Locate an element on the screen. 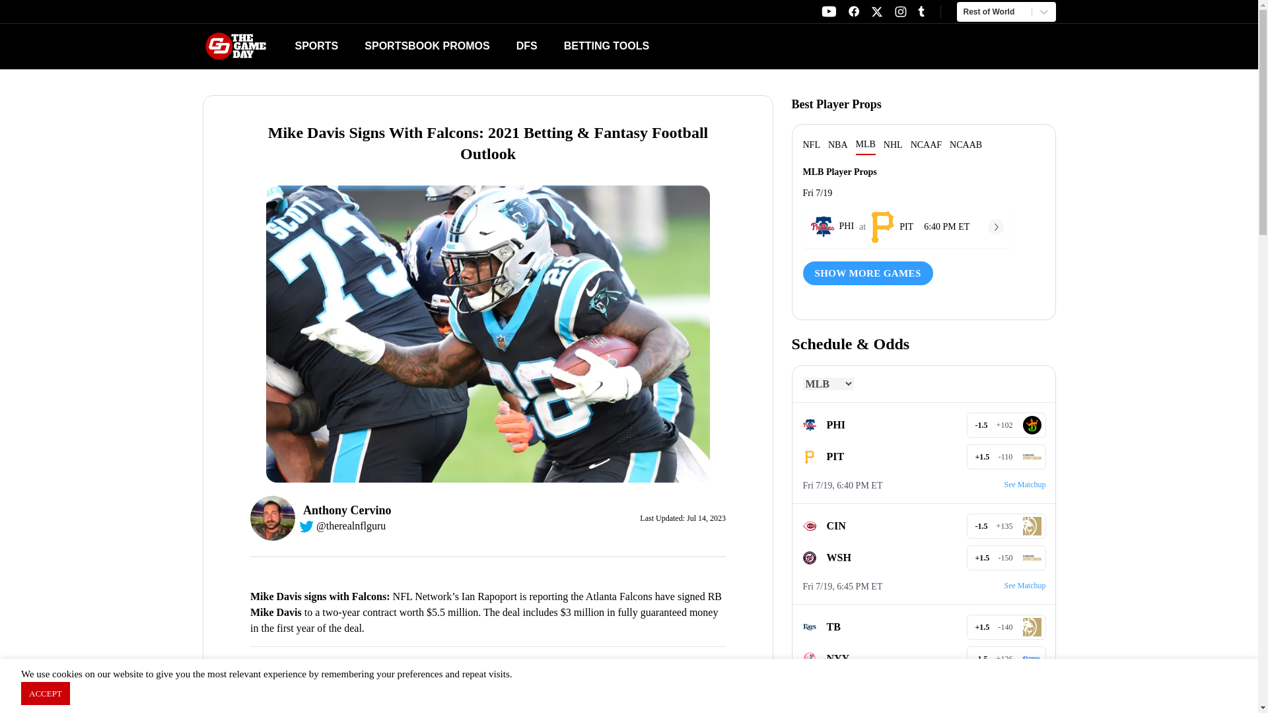  TGD X Profile is located at coordinates (853, 11).